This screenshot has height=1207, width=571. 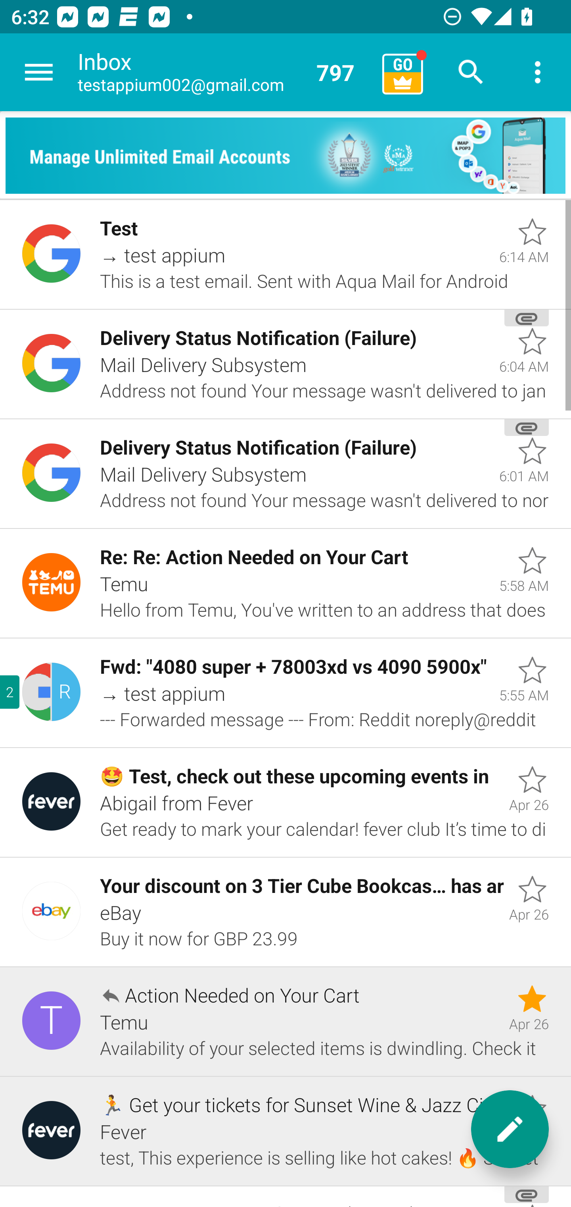 What do you see at coordinates (471, 72) in the screenshot?
I see `Search` at bounding box center [471, 72].